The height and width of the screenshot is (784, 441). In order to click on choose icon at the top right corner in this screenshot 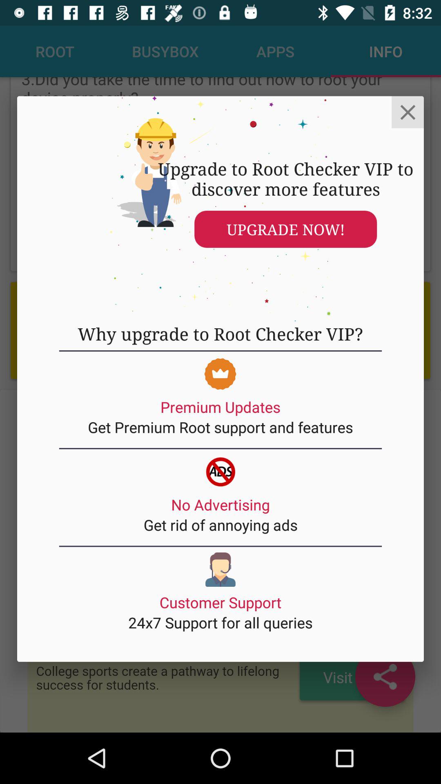, I will do `click(408, 112)`.